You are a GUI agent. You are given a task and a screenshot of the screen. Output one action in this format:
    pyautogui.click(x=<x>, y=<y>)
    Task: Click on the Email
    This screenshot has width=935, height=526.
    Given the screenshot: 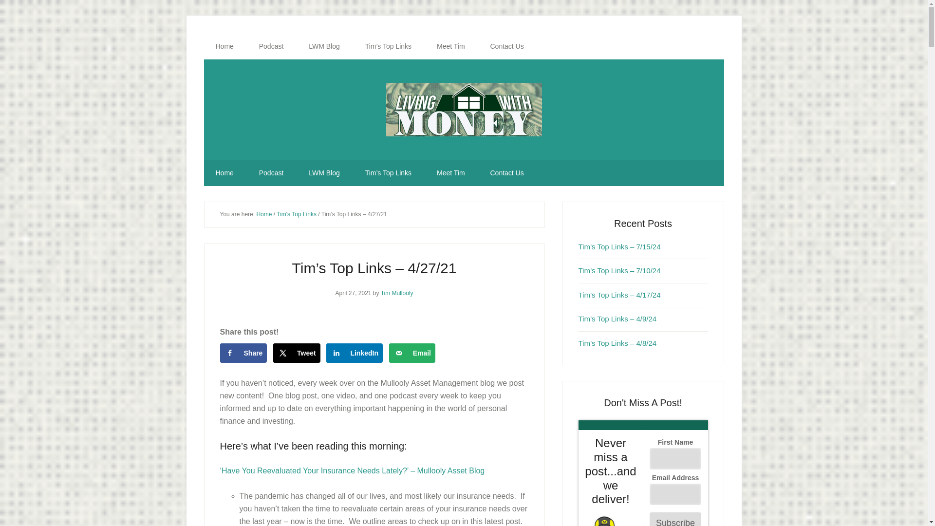 What is the action you would take?
    pyautogui.click(x=412, y=353)
    